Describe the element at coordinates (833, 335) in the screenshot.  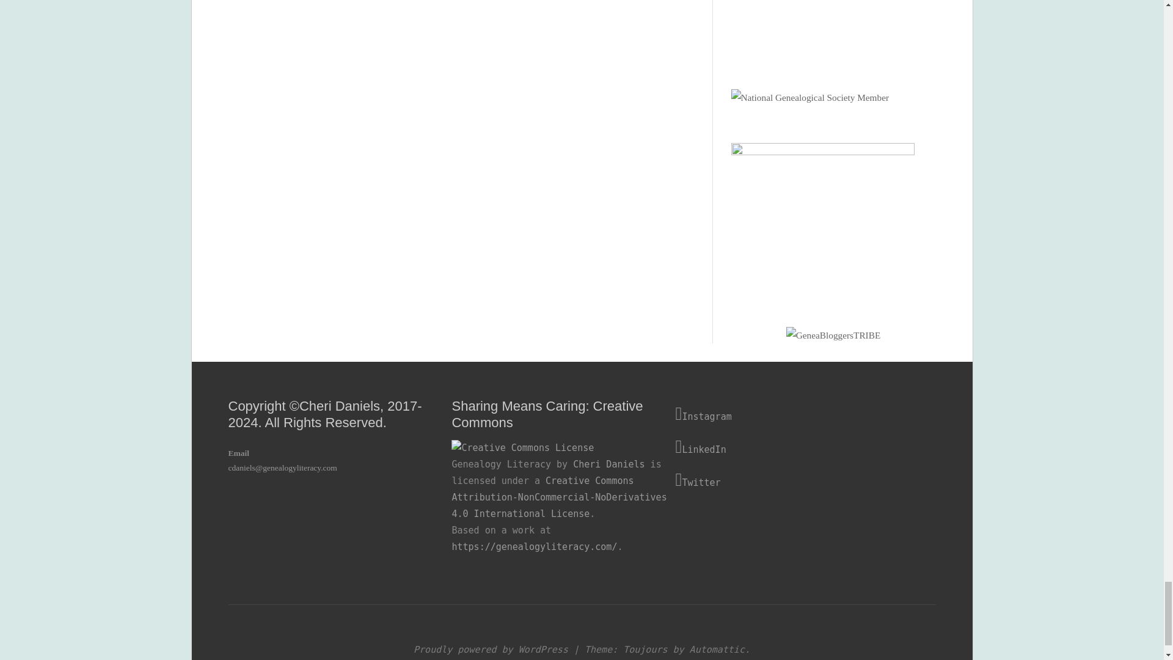
I see `GeneaBloggersTRIBE` at that location.